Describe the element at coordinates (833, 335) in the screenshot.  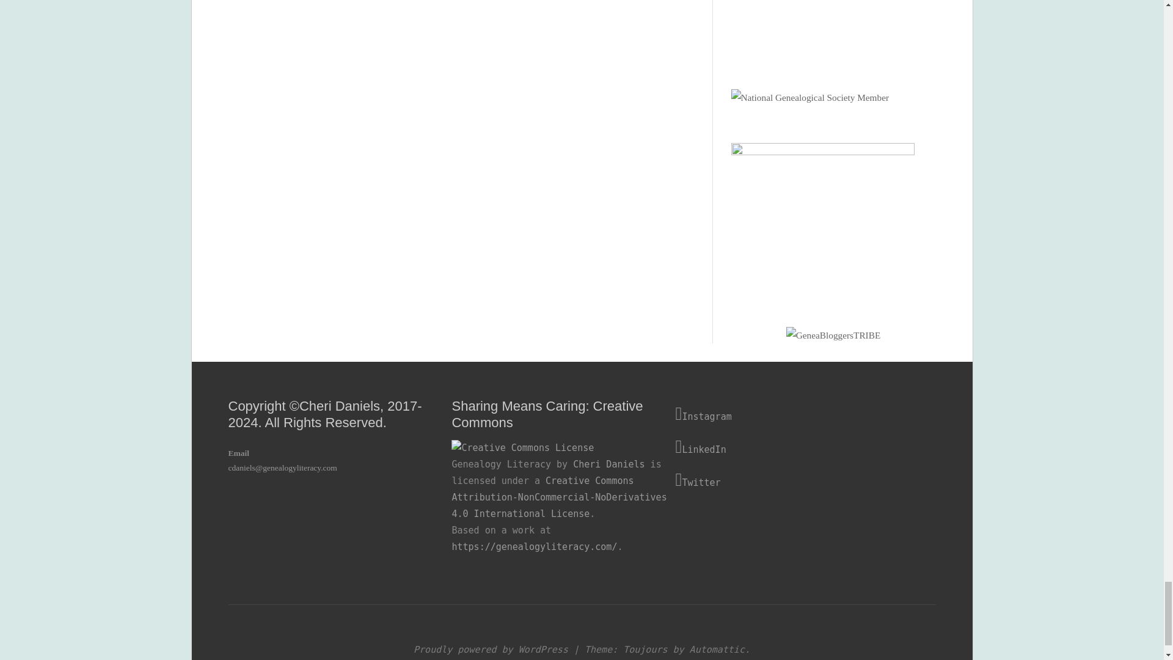
I see `GeneaBloggersTRIBE` at that location.